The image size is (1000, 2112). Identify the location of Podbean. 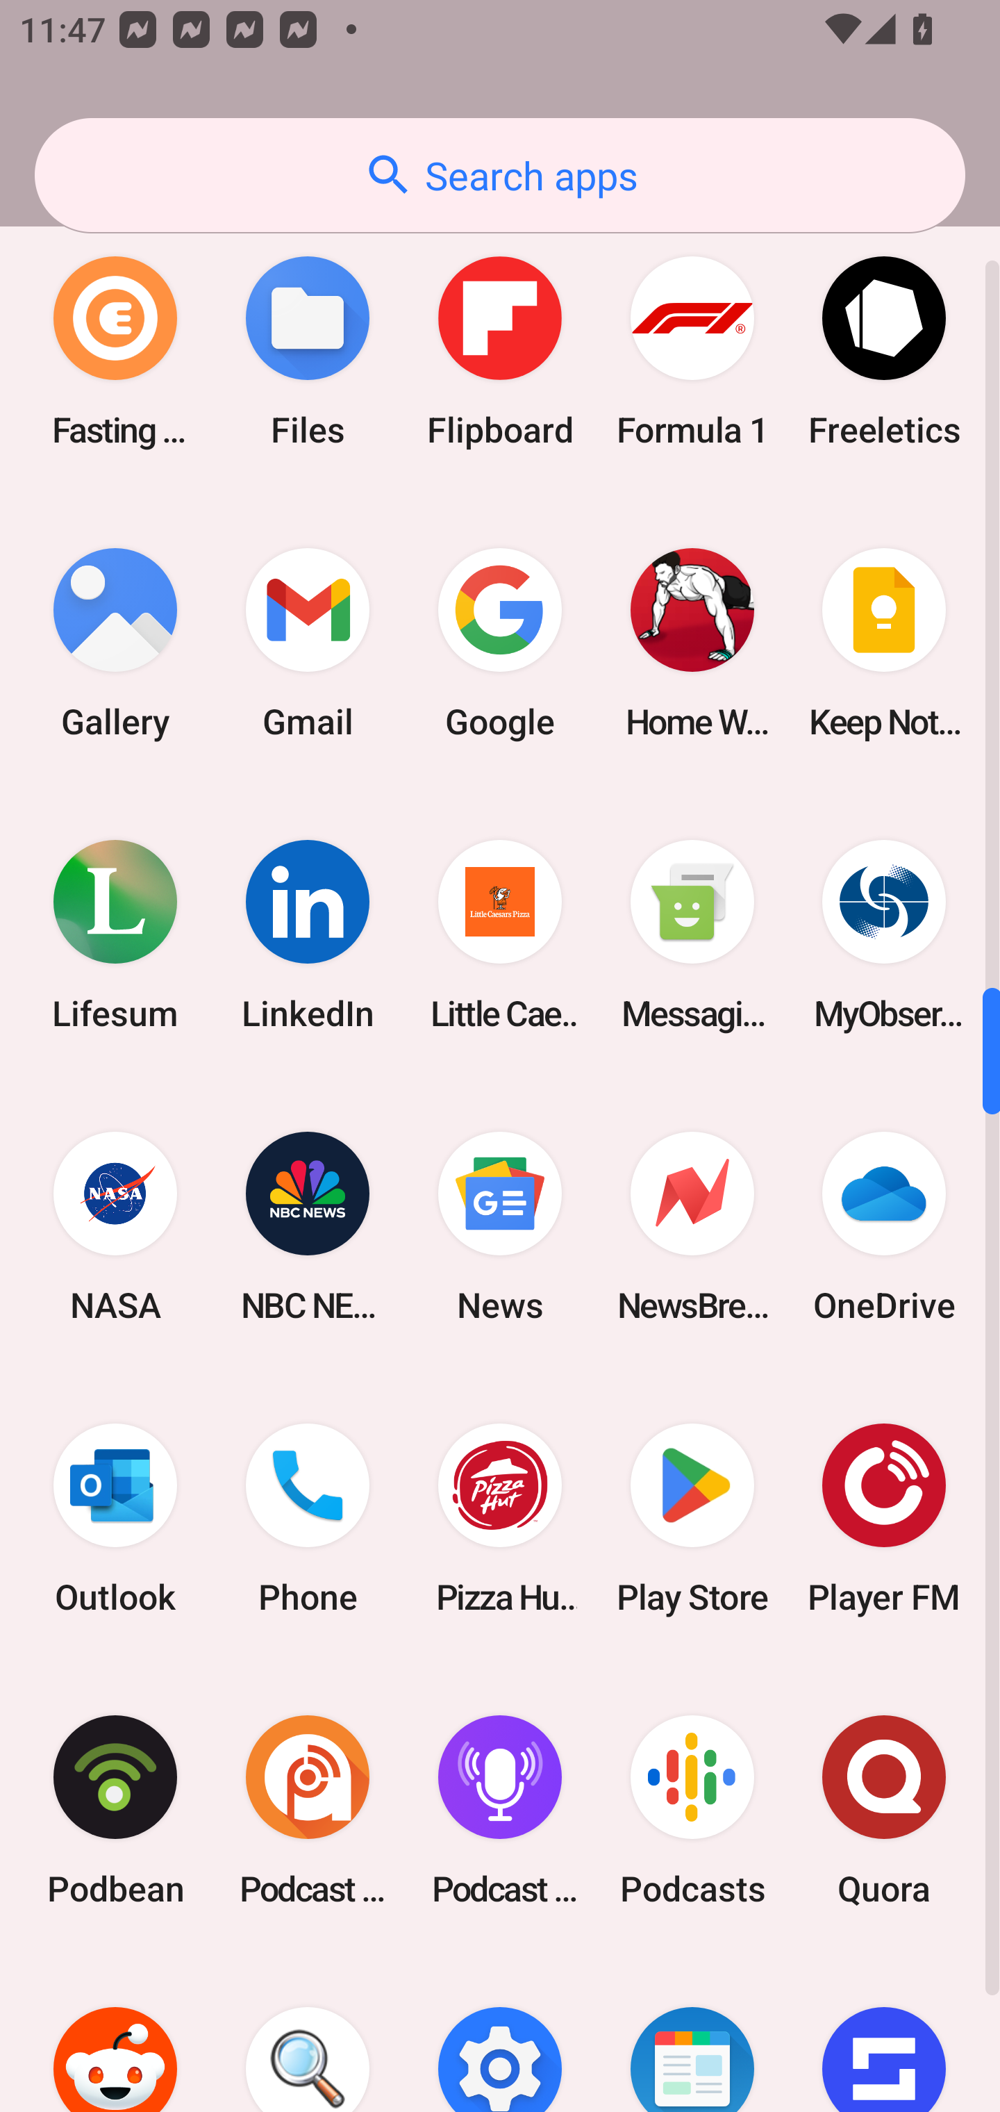
(115, 1810).